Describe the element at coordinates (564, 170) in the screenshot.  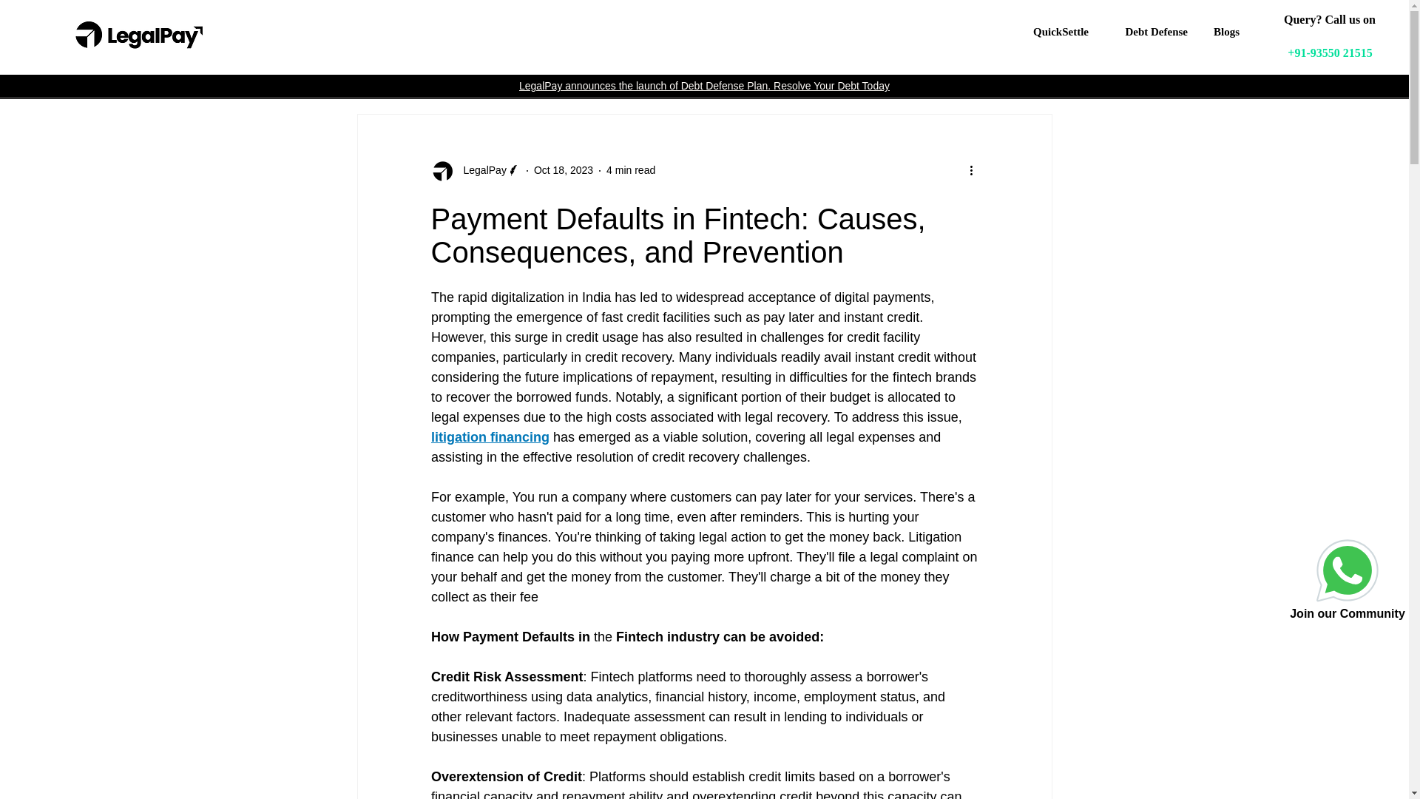
I see `Oct 18, 2023` at that location.